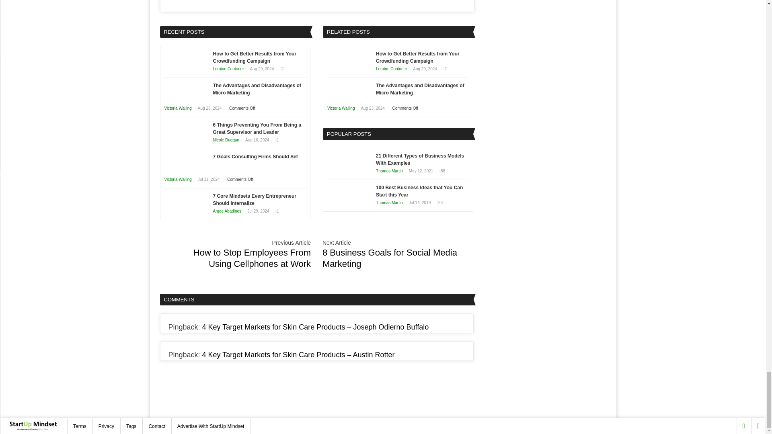  Describe the element at coordinates (389, 170) in the screenshot. I see `Posts by Thomas Martin` at that location.